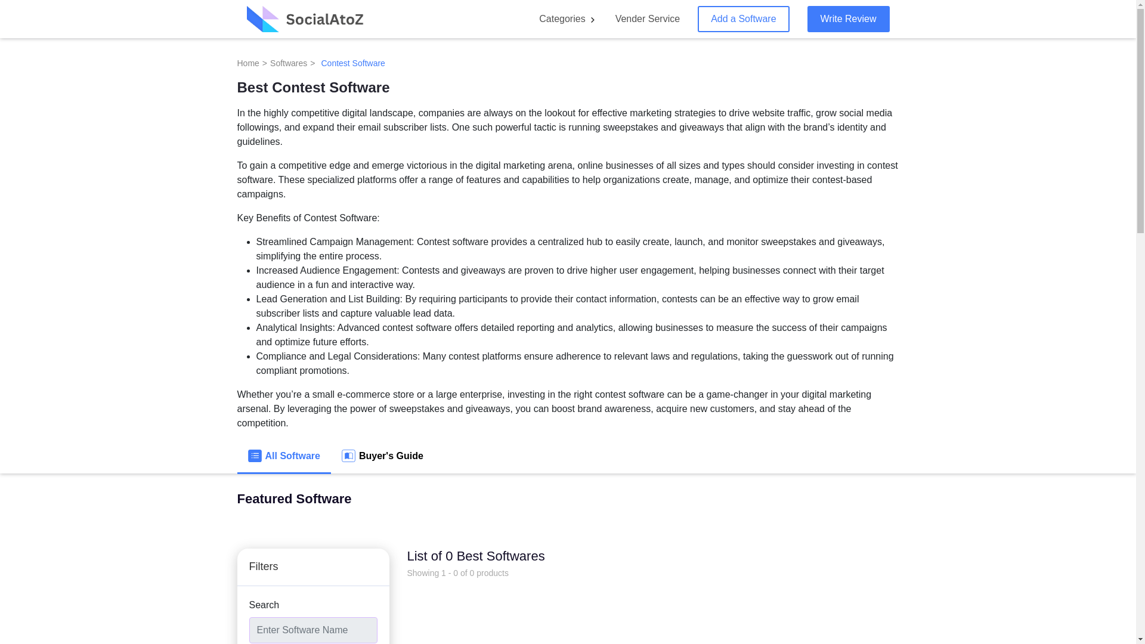 The height and width of the screenshot is (644, 1145). What do you see at coordinates (848, 18) in the screenshot?
I see `Write Review` at bounding box center [848, 18].